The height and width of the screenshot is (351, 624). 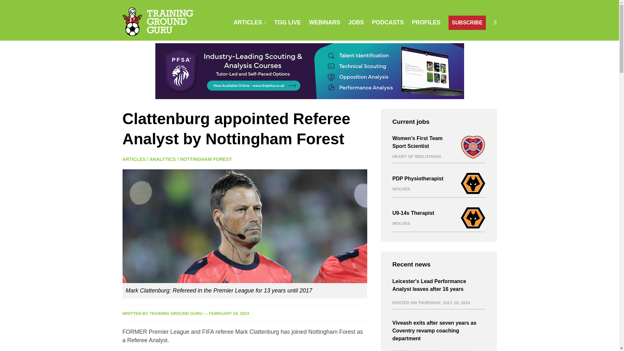 I want to click on JOBS, so click(x=356, y=22).